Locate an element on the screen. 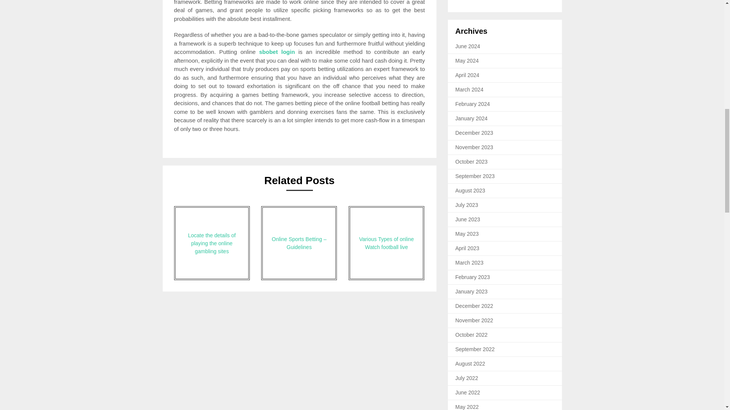 The image size is (730, 410). May 2023 is located at coordinates (467, 234).